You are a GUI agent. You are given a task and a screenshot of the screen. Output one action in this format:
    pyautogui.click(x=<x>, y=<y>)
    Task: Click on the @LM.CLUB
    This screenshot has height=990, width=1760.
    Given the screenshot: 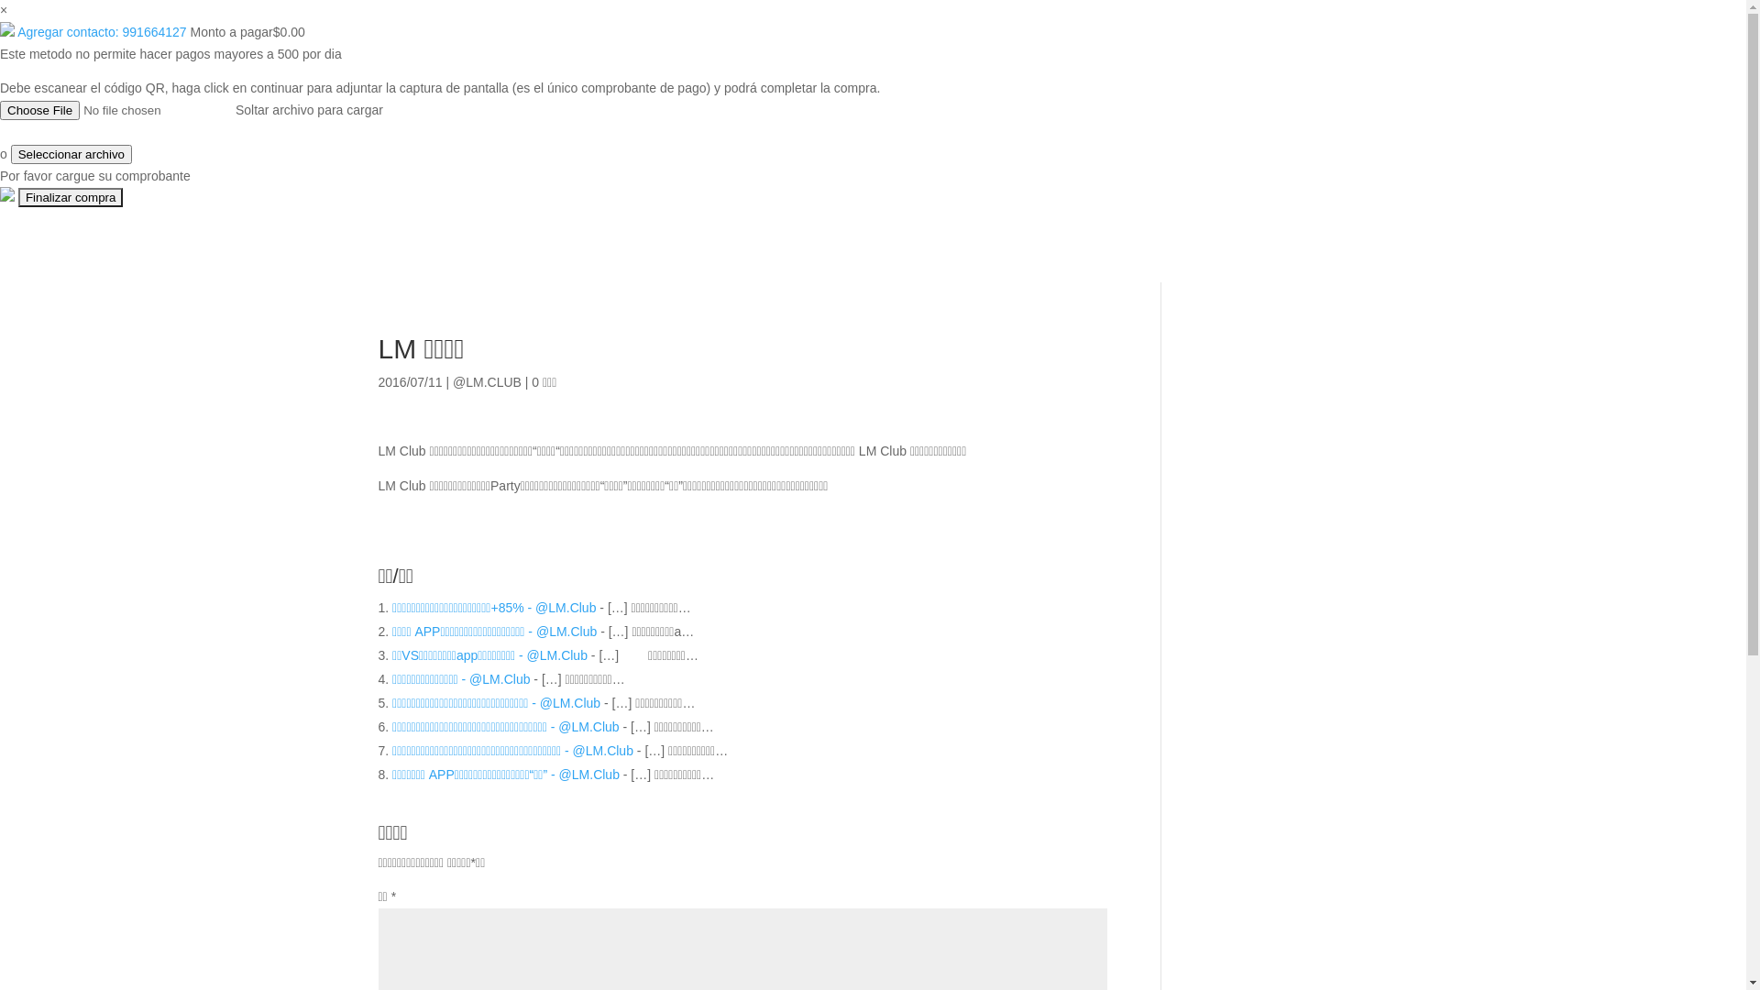 What is the action you would take?
    pyautogui.click(x=487, y=382)
    